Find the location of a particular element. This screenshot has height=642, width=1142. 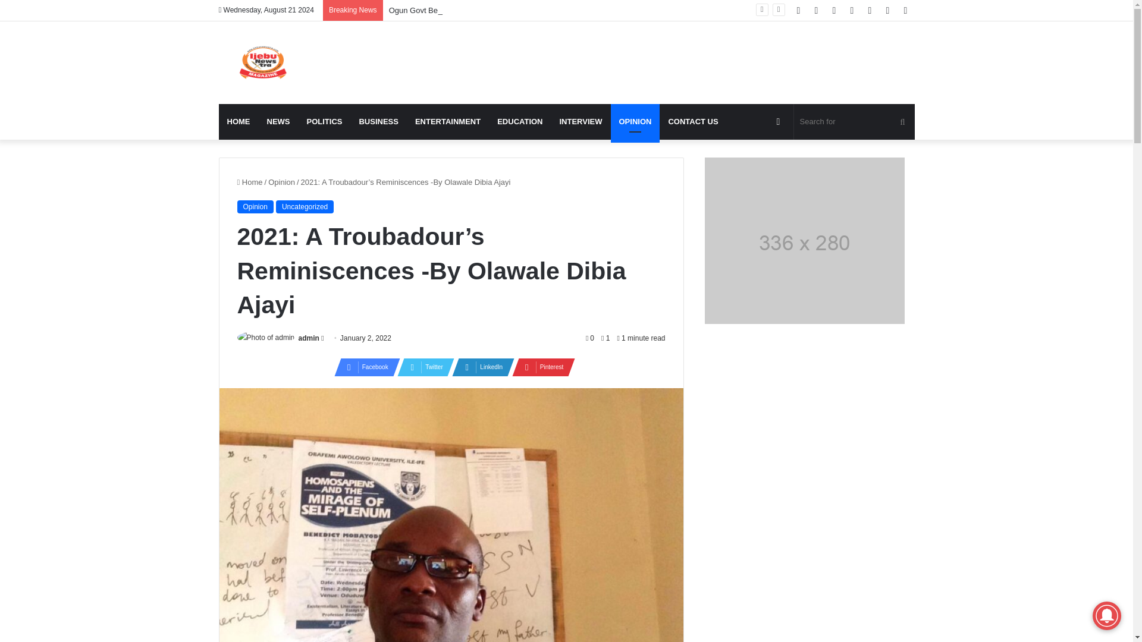

Opinion is located at coordinates (281, 182).